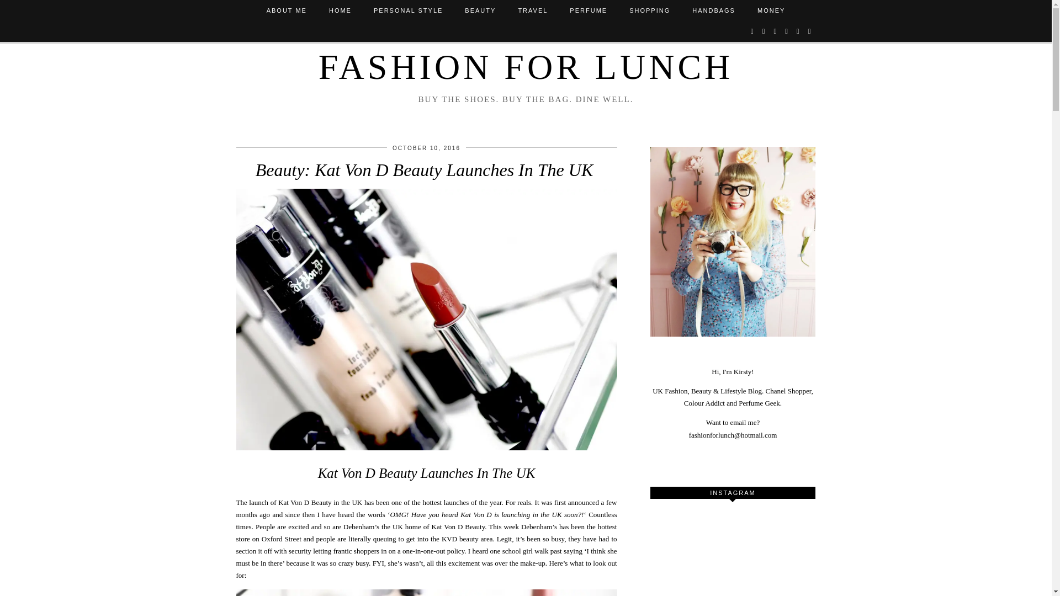  I want to click on MONEY, so click(771, 10).